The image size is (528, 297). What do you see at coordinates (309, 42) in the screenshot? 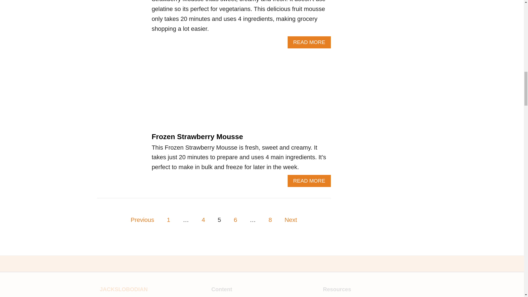
I see `6` at bounding box center [309, 42].